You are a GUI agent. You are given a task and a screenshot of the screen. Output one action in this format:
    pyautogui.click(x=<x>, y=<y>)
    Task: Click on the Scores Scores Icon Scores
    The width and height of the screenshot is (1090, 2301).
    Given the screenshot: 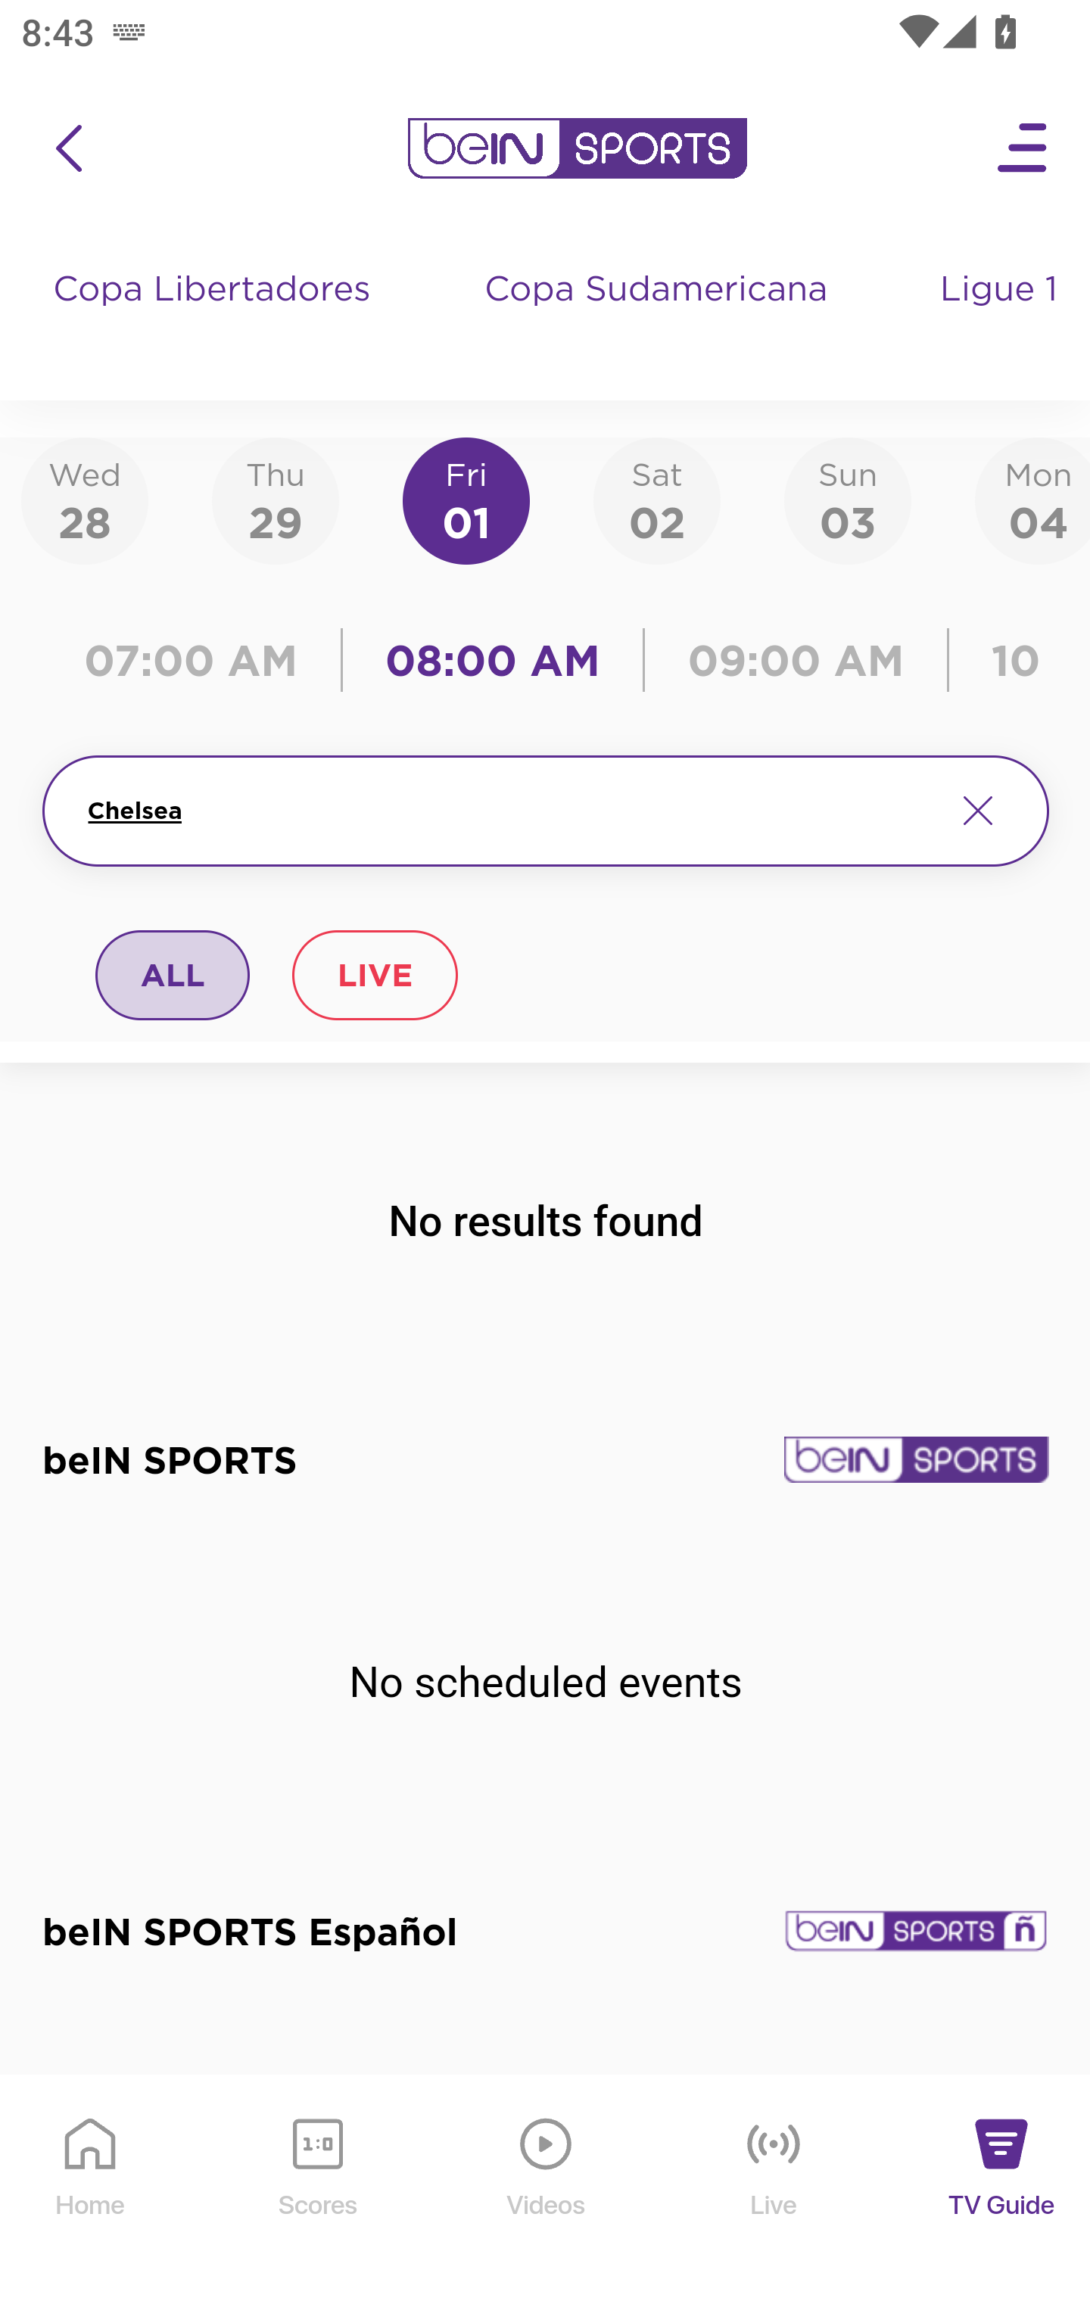 What is the action you would take?
    pyautogui.click(x=317, y=2189)
    